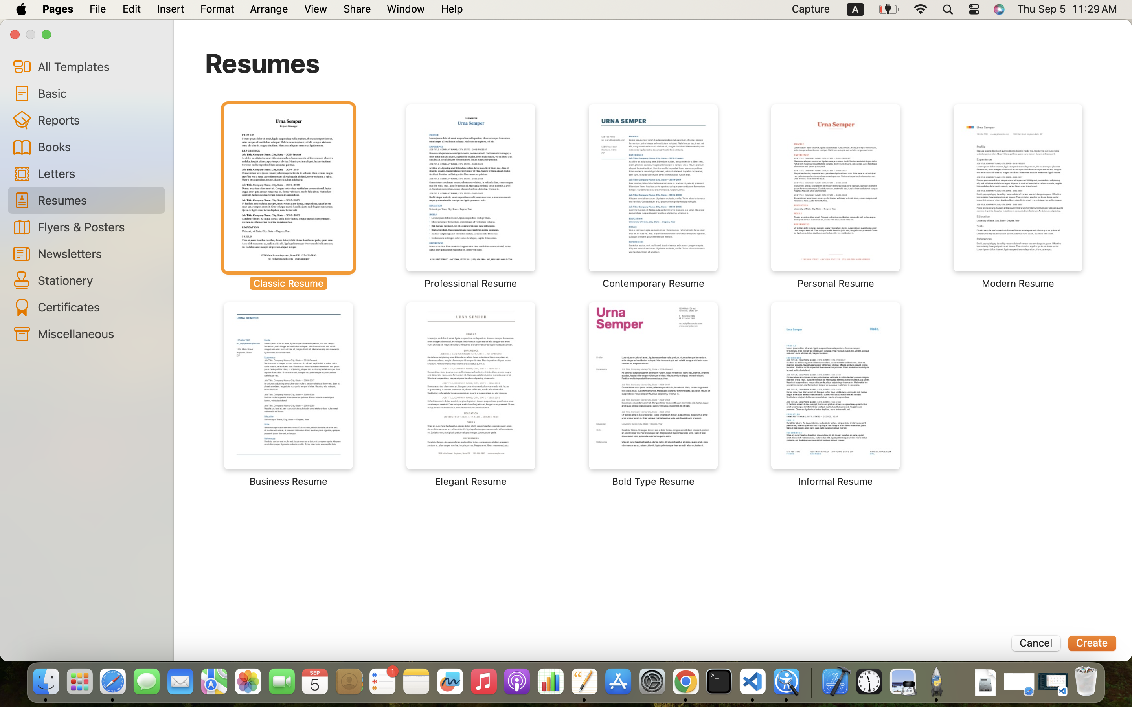  I want to click on ‎⁨Elegant Resume⁩, so click(471, 395).